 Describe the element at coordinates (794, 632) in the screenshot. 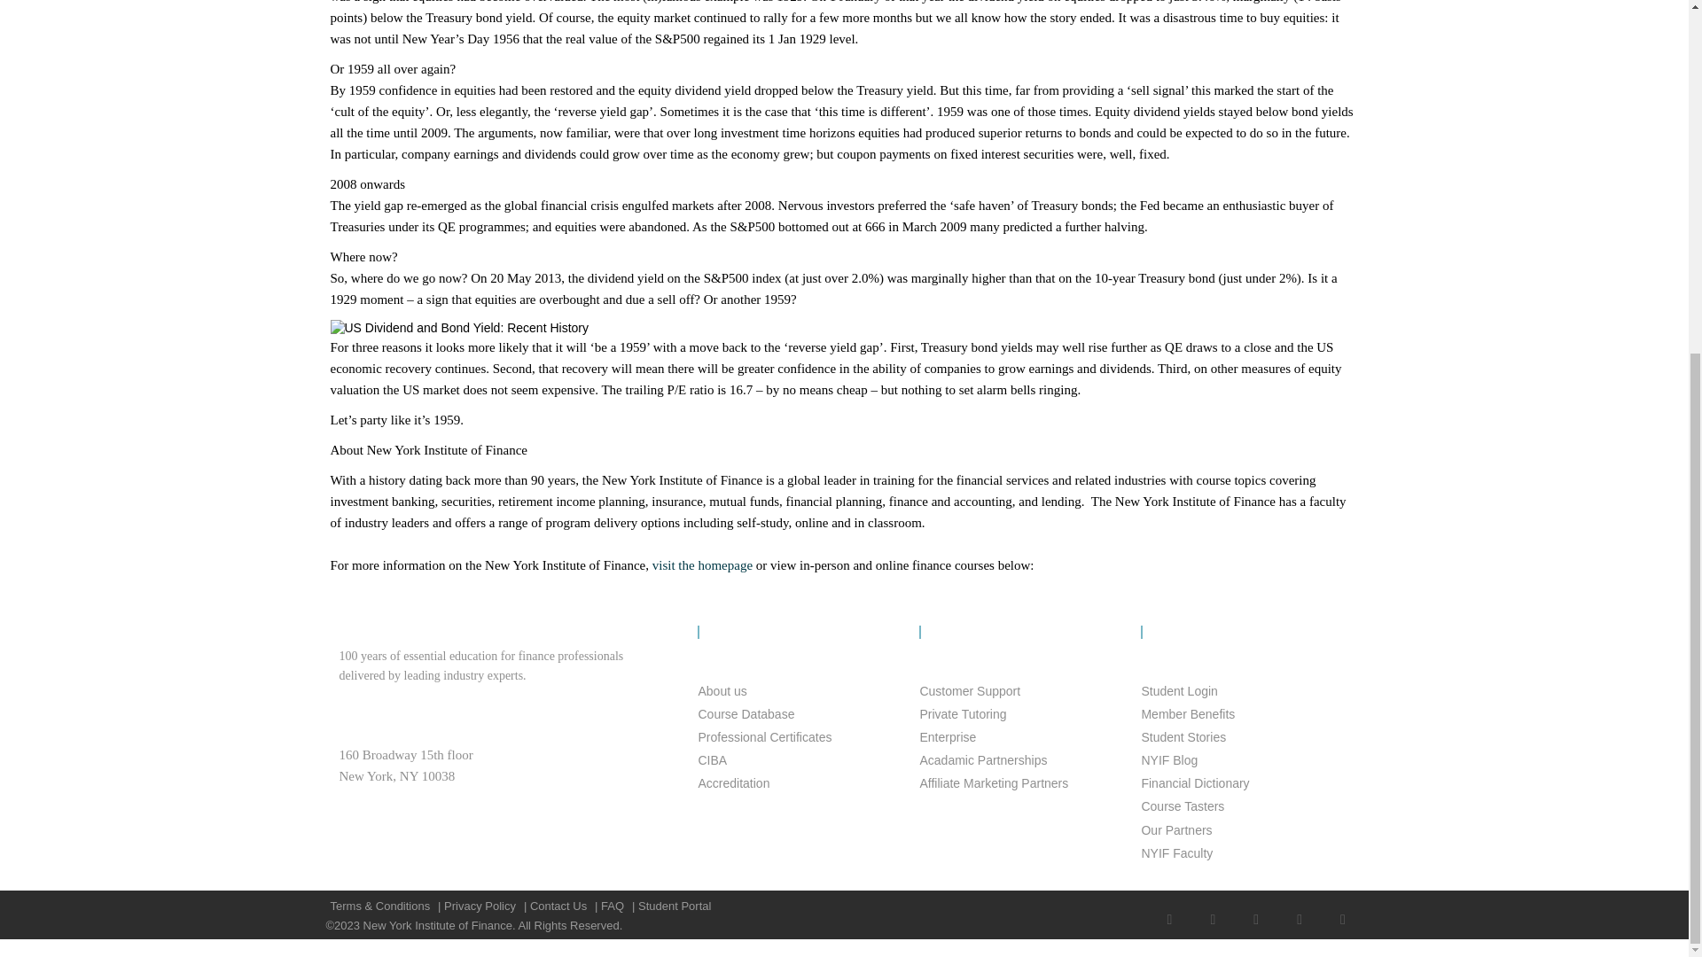

I see `ABOUT` at that location.